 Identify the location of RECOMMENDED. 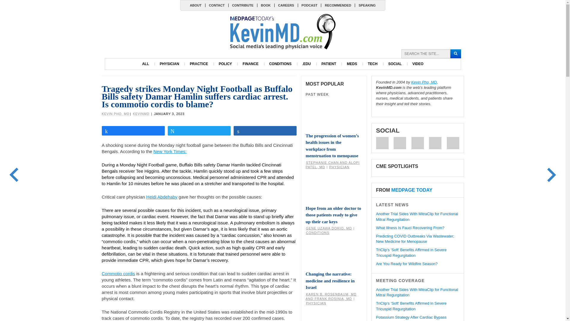
(338, 5).